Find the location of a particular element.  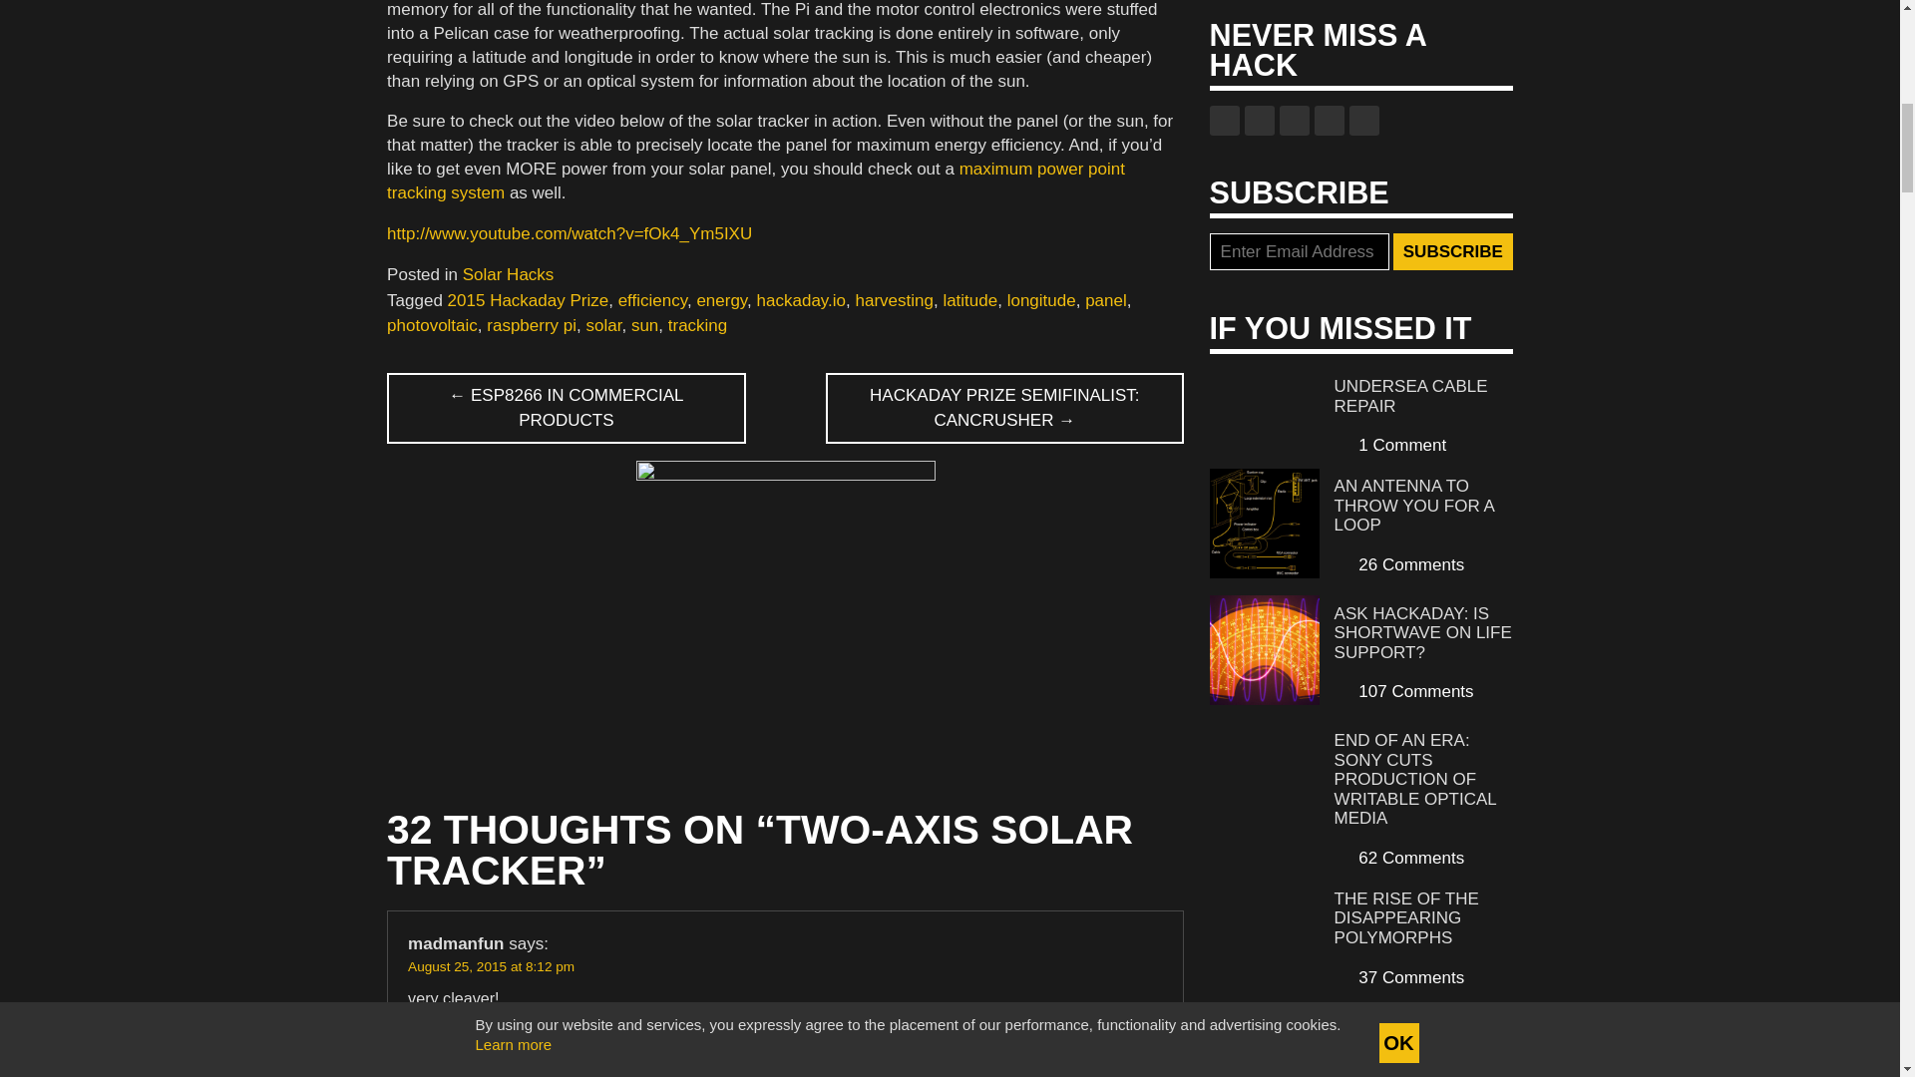

harvesting is located at coordinates (894, 300).